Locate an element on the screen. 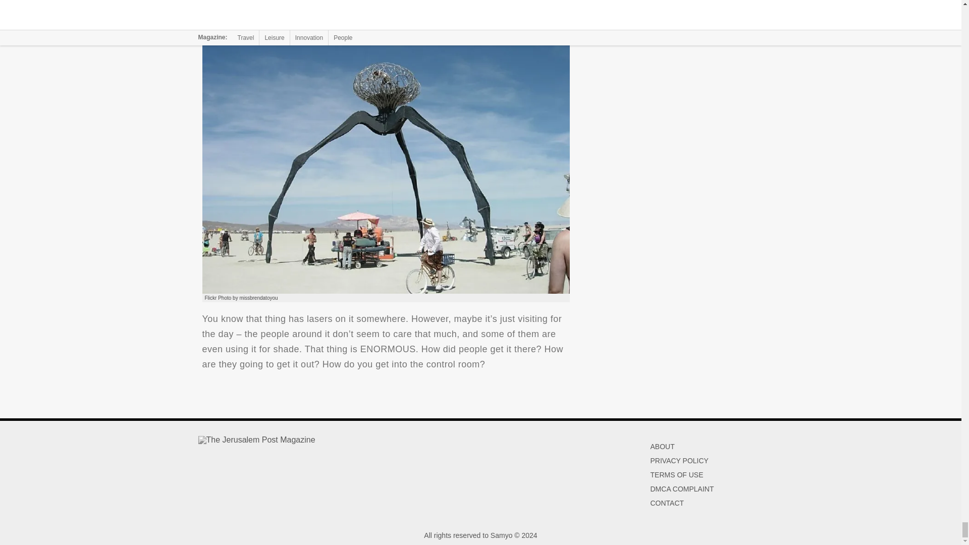 The width and height of the screenshot is (969, 545). TERMS OF USE is located at coordinates (676, 475).